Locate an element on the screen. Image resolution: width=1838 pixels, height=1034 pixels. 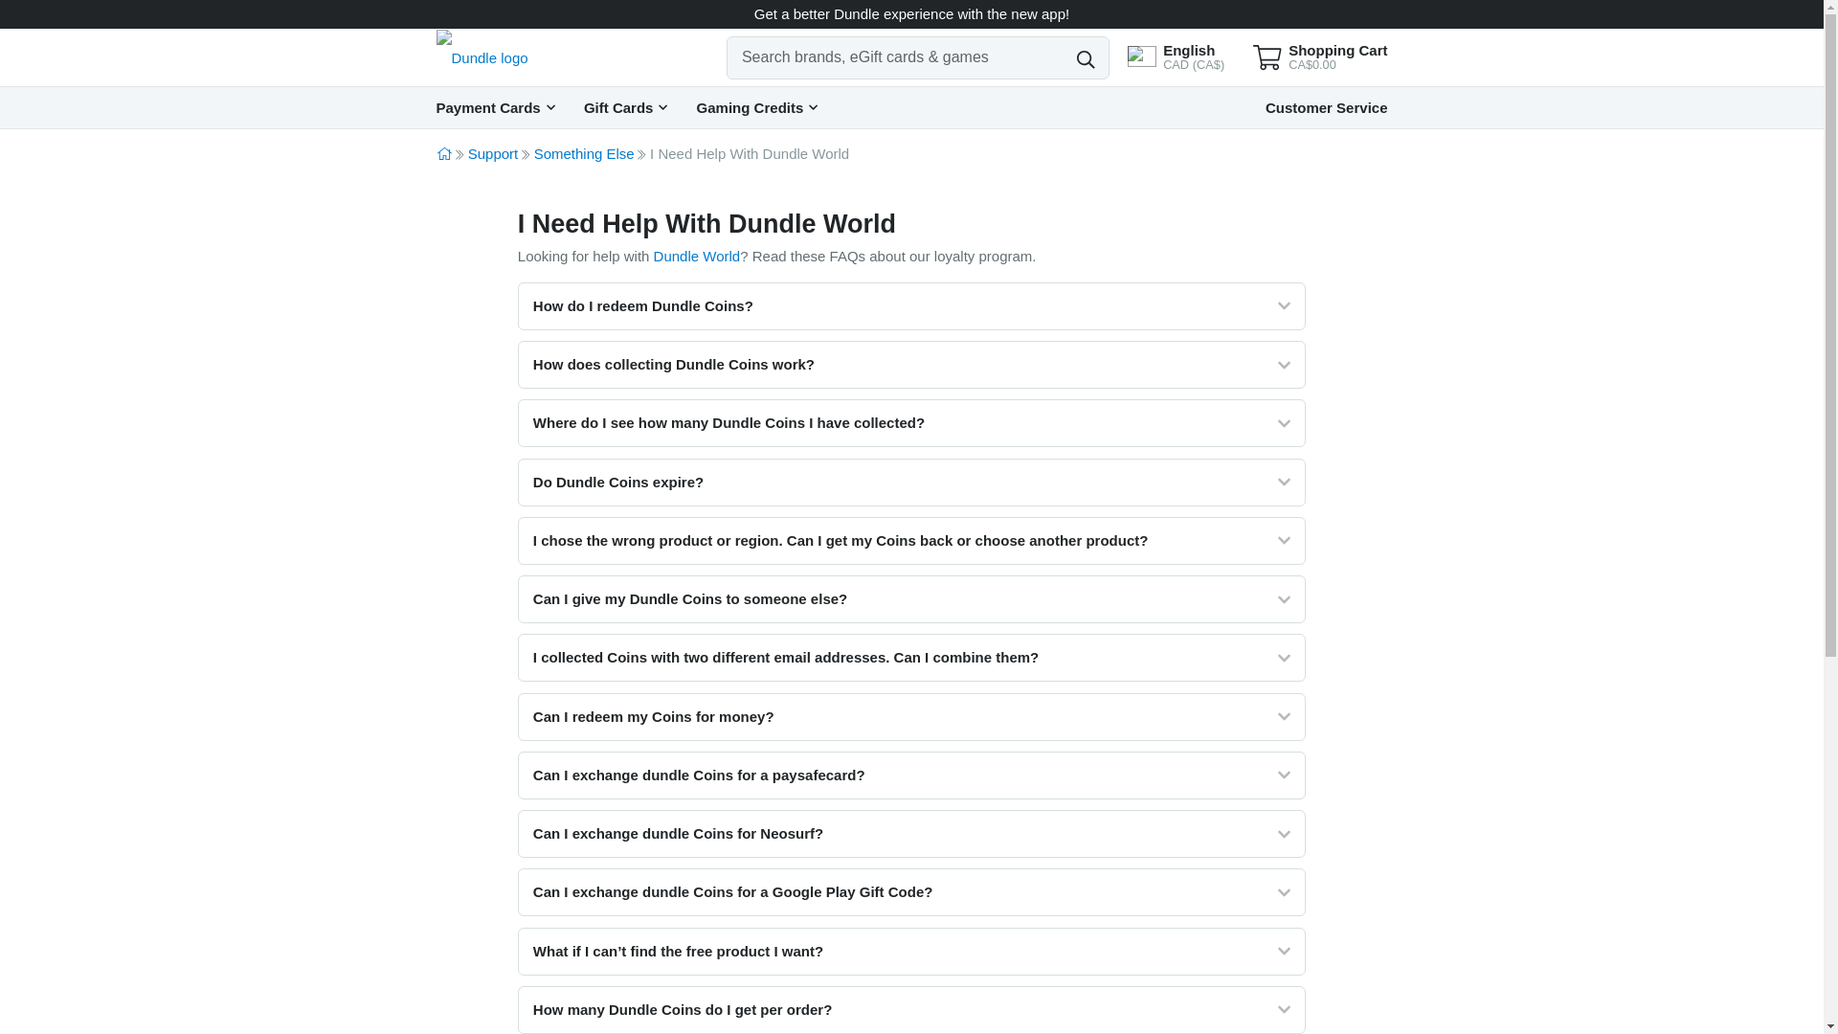
Can I exchange dundle Coins for a Google Play Gift Code? is located at coordinates (911, 892).